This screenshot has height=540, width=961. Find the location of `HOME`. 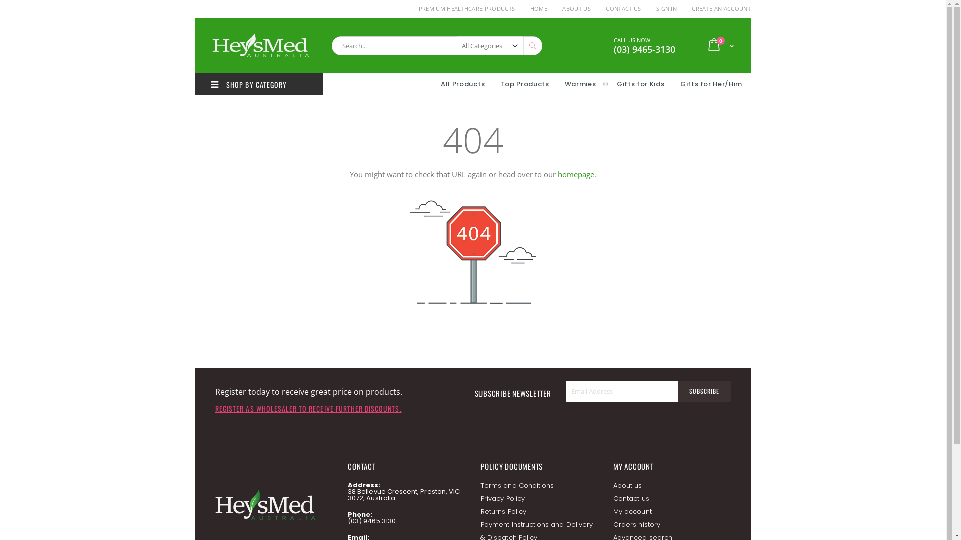

HOME is located at coordinates (539, 9).